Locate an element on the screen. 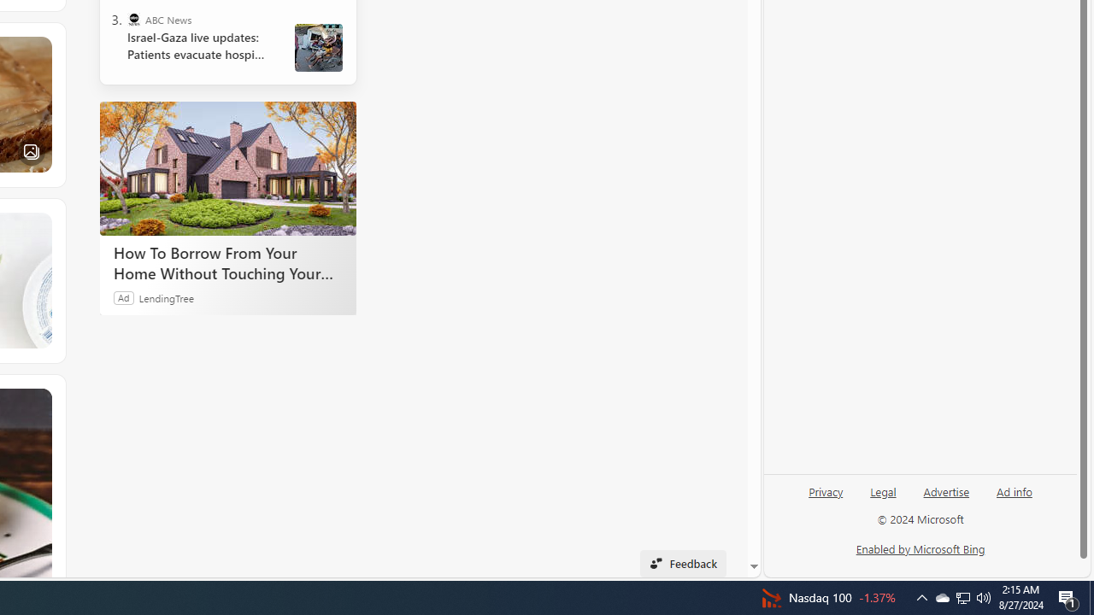  Ad info is located at coordinates (1014, 498).